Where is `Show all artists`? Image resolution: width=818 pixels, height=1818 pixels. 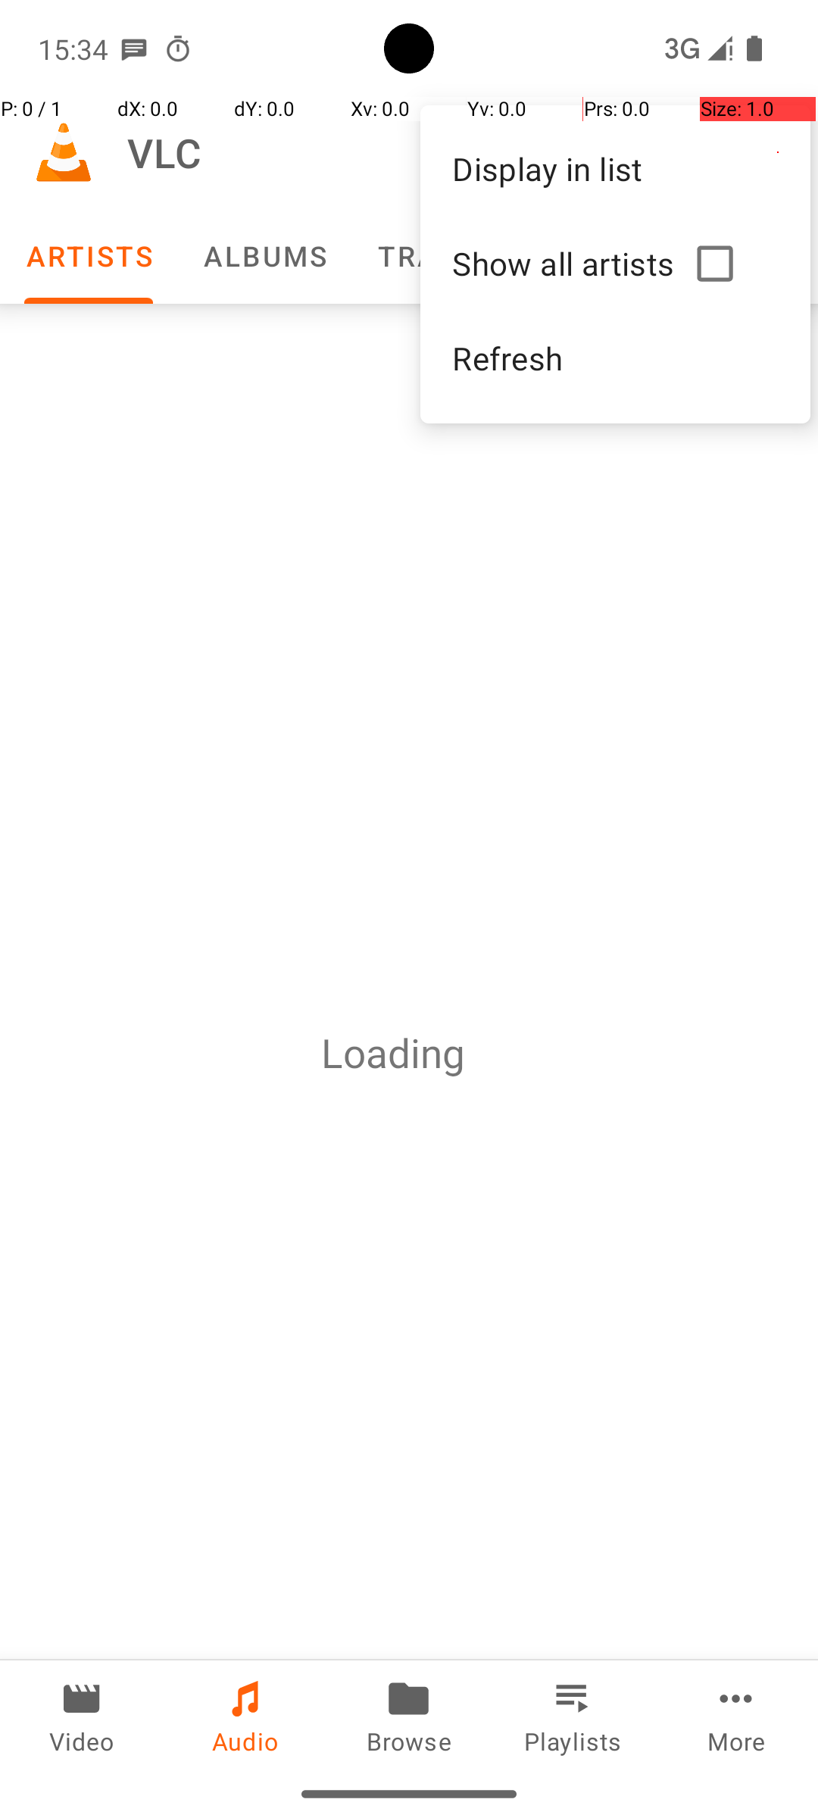
Show all artists is located at coordinates (568, 264).